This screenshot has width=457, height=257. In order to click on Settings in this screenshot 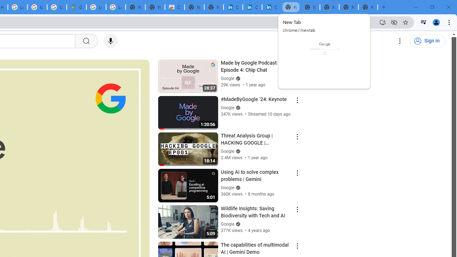, I will do `click(400, 41)`.